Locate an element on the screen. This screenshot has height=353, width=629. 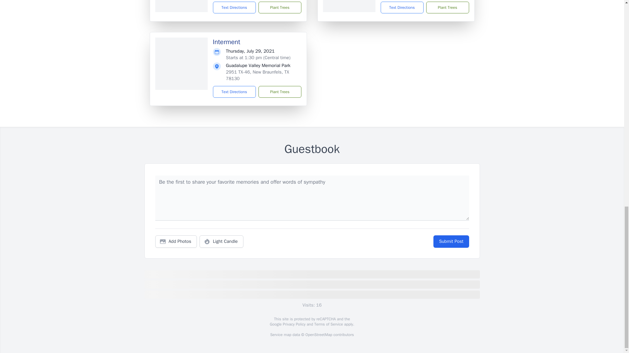
Plant Trees is located at coordinates (279, 8).